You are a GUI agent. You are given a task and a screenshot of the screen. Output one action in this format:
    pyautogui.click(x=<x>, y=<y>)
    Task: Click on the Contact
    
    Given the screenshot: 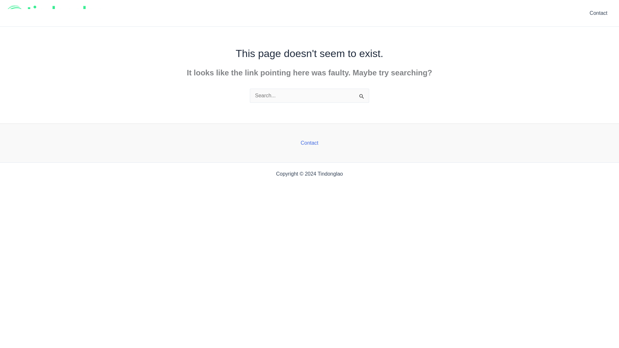 What is the action you would take?
    pyautogui.click(x=598, y=13)
    